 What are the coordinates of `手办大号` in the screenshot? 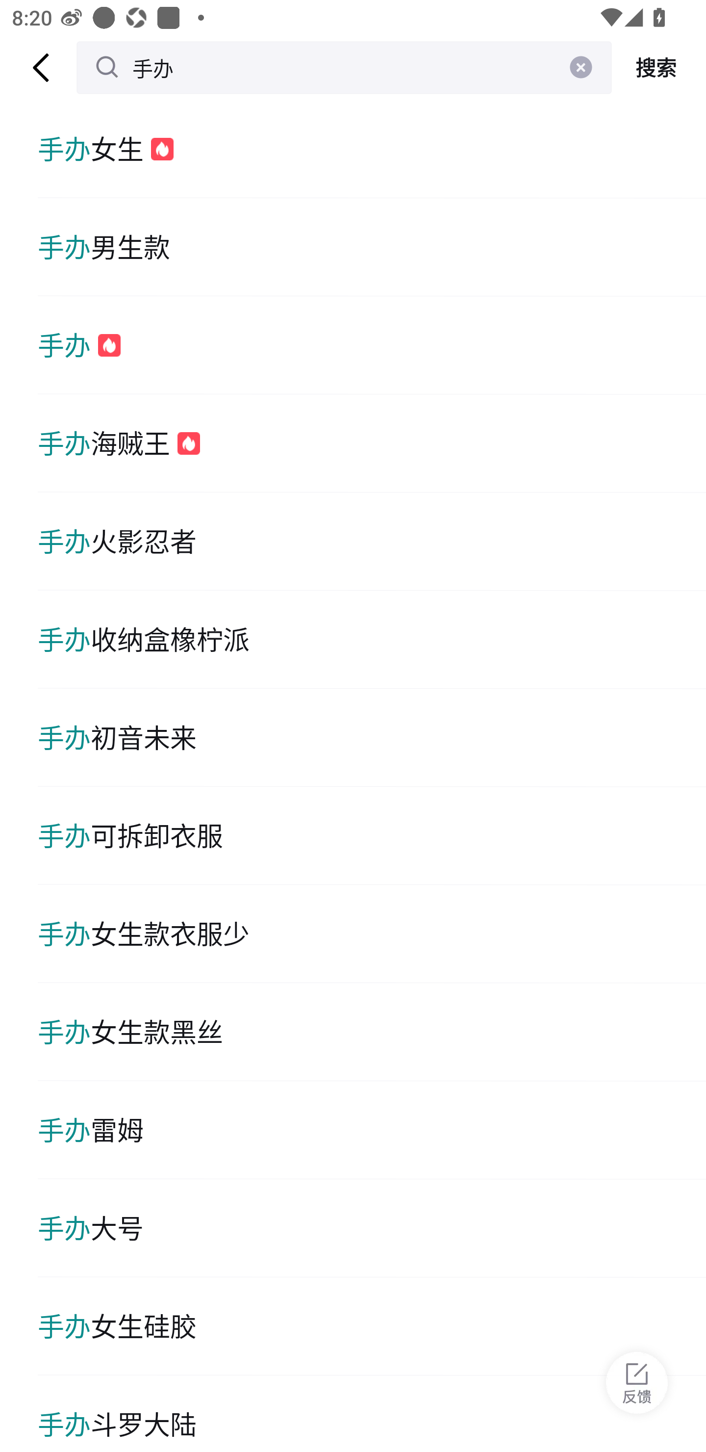 It's located at (372, 1228).